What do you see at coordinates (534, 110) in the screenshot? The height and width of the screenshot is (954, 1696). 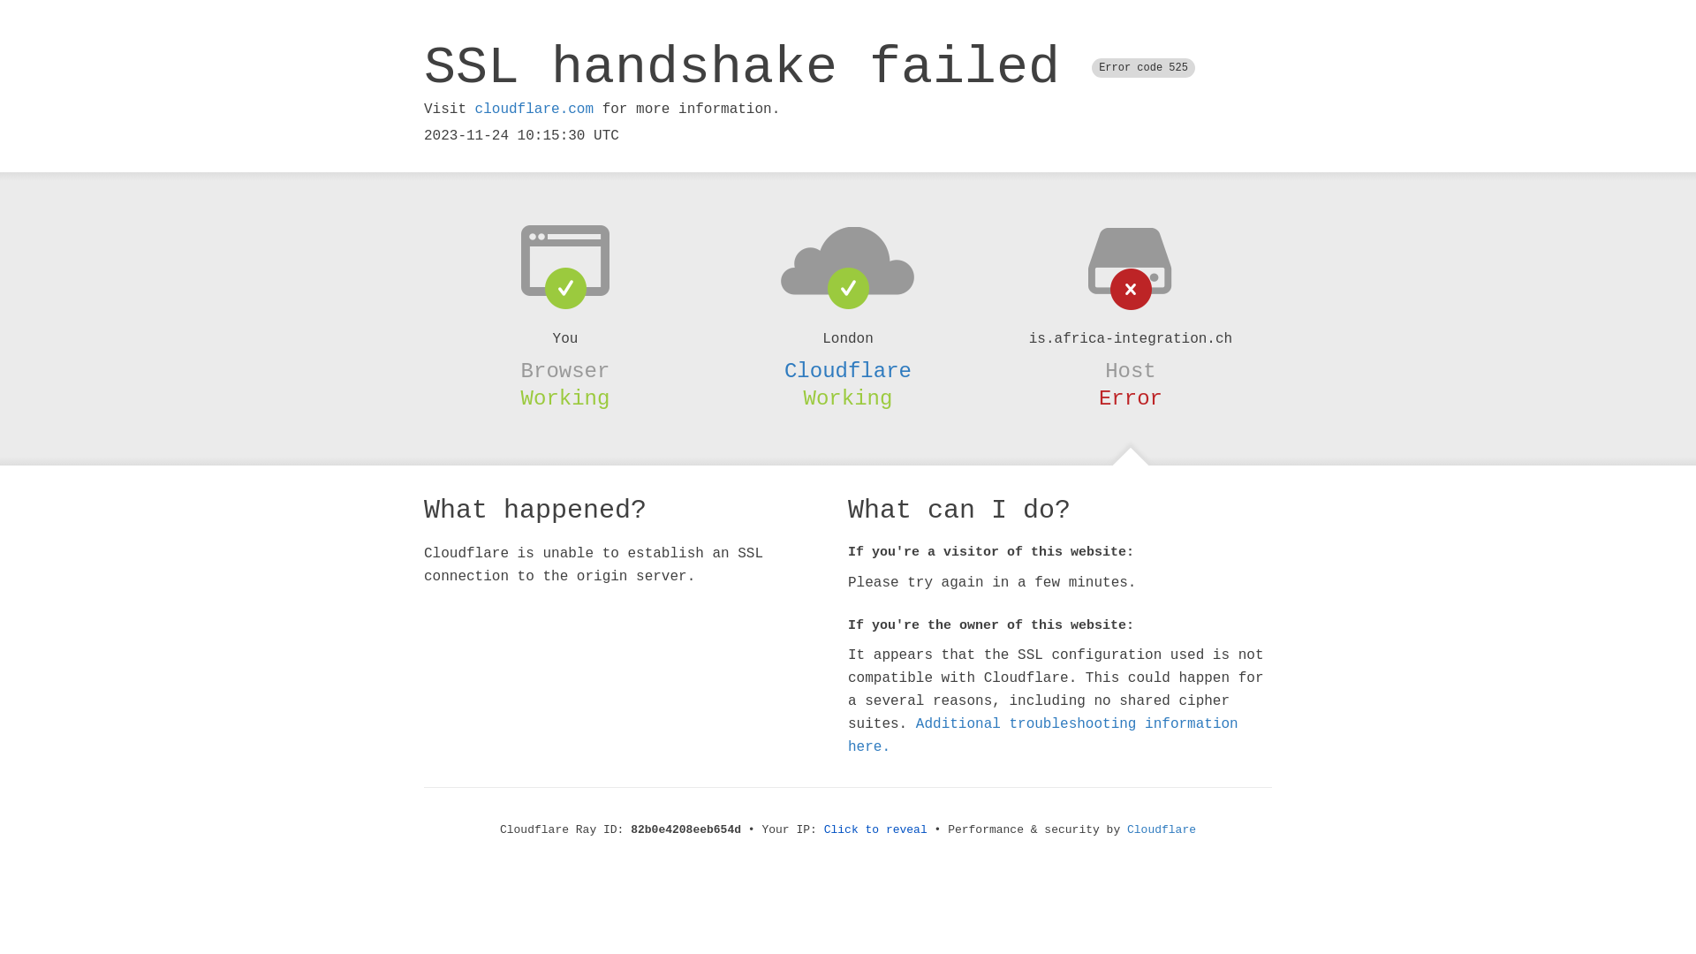 I see `cloudflare.com` at bounding box center [534, 110].